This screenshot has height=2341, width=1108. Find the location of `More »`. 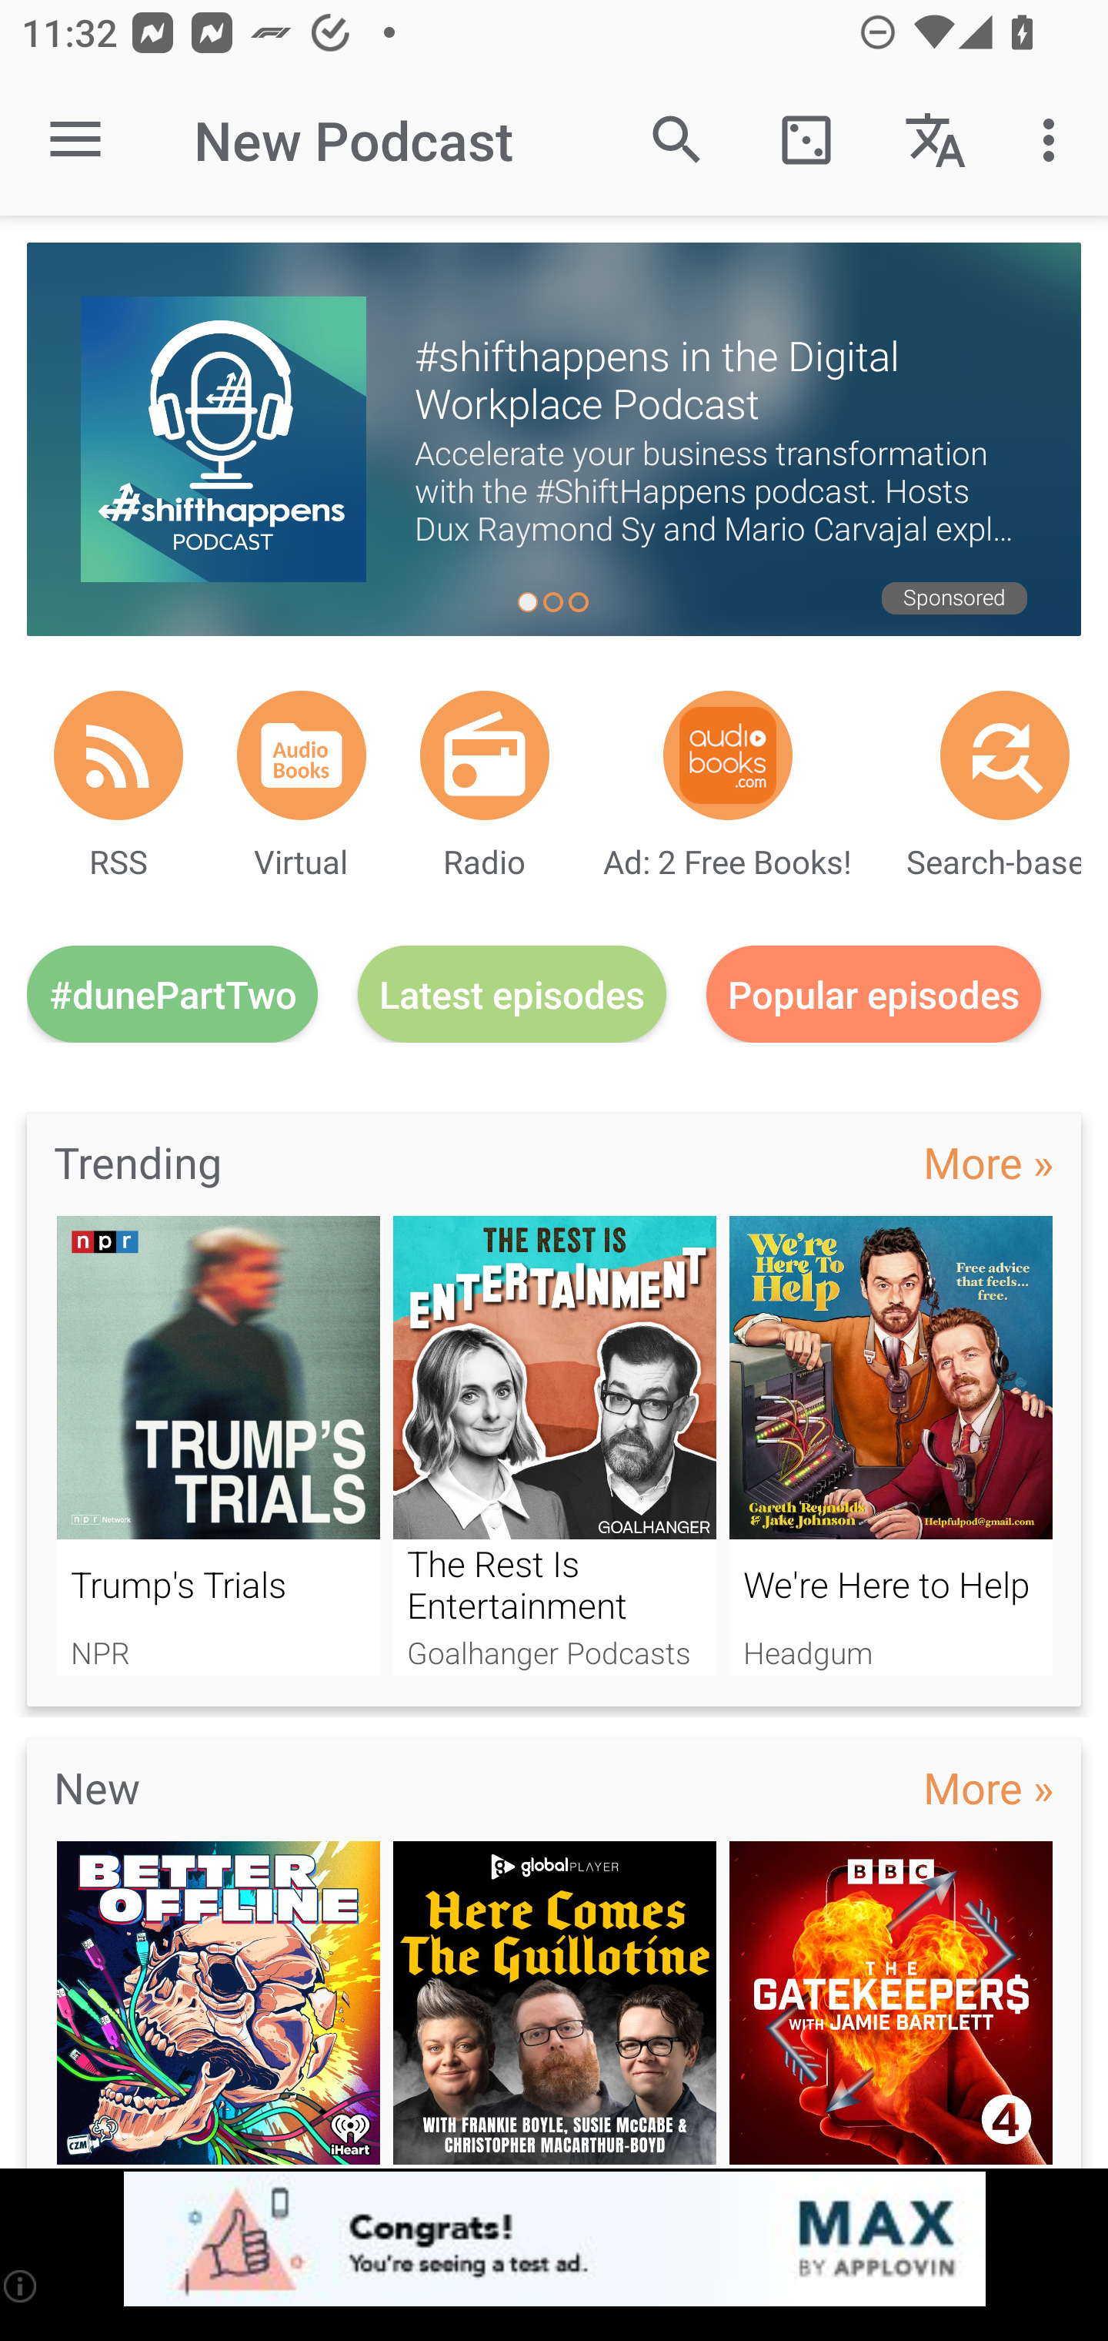

More » is located at coordinates (988, 1162).